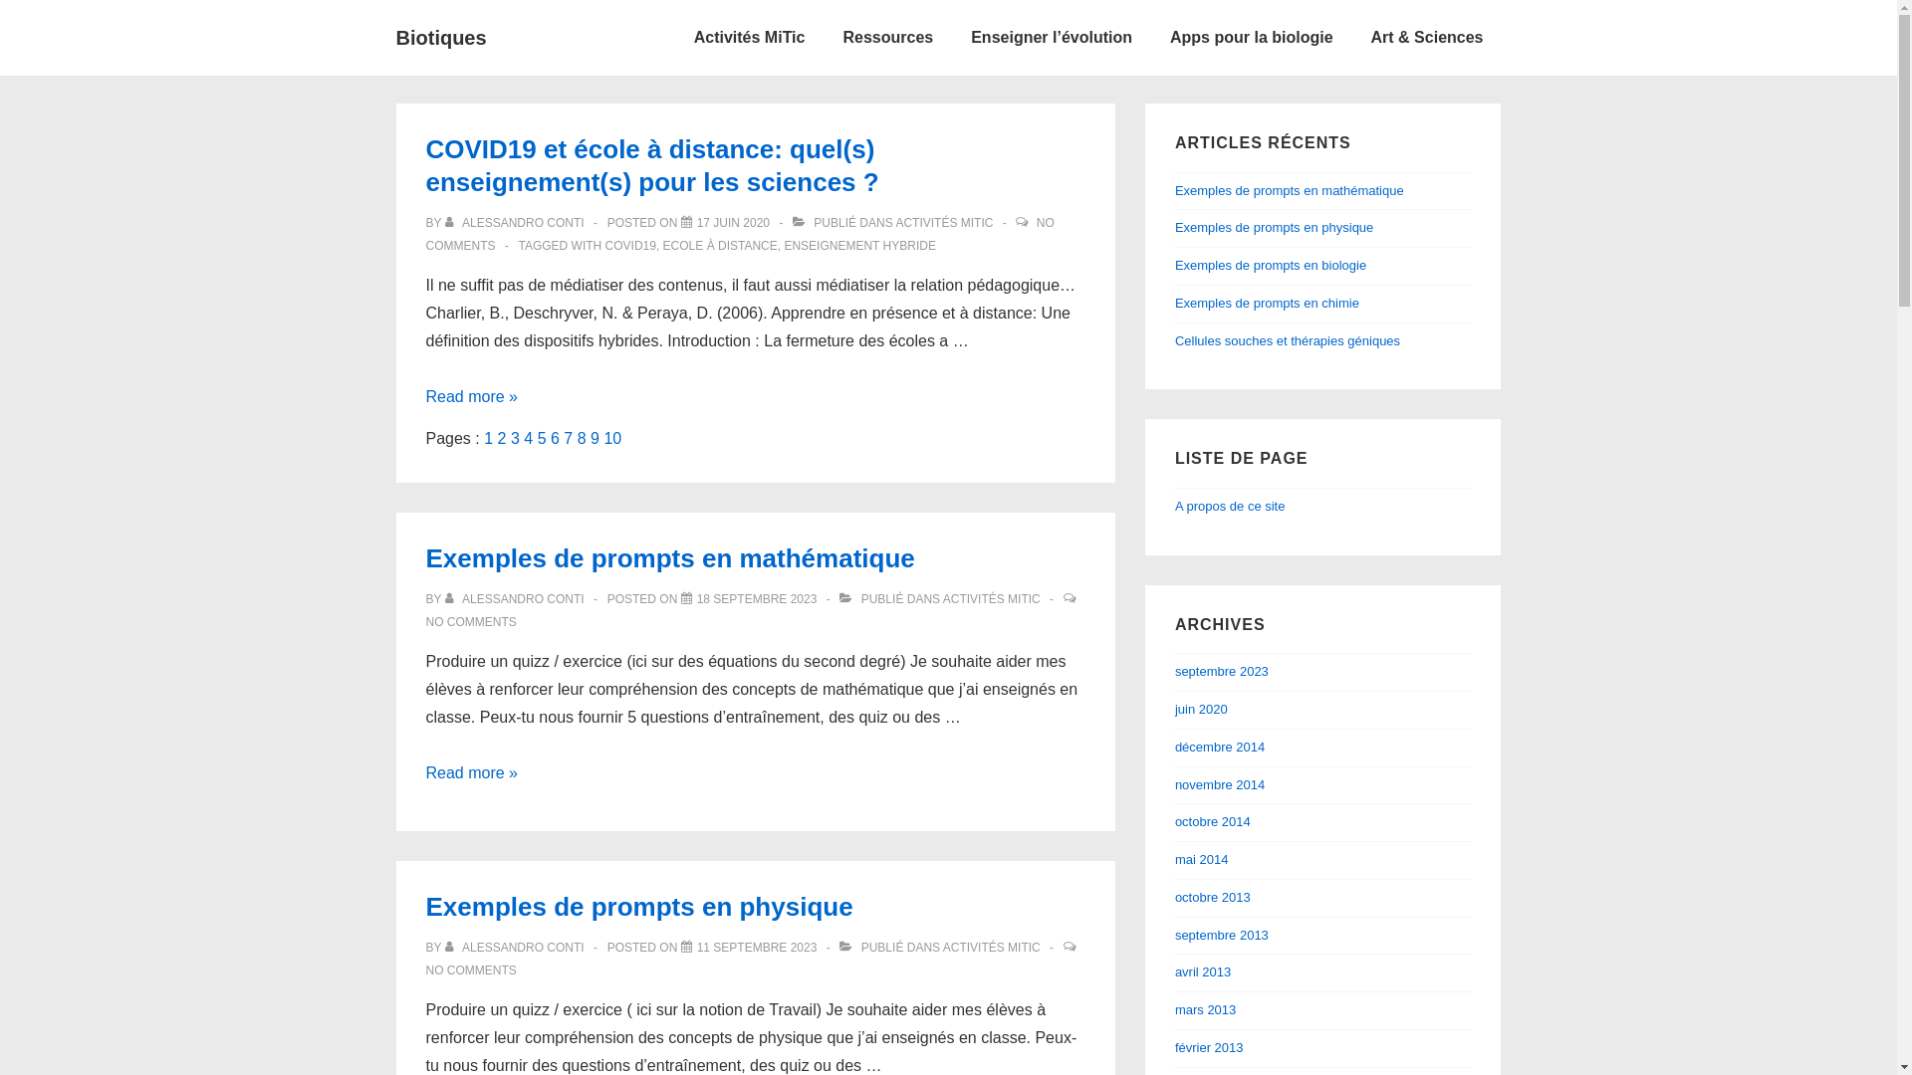 Image resolution: width=1912 pixels, height=1075 pixels. Describe the element at coordinates (1201, 709) in the screenshot. I see `juin 2020` at that location.